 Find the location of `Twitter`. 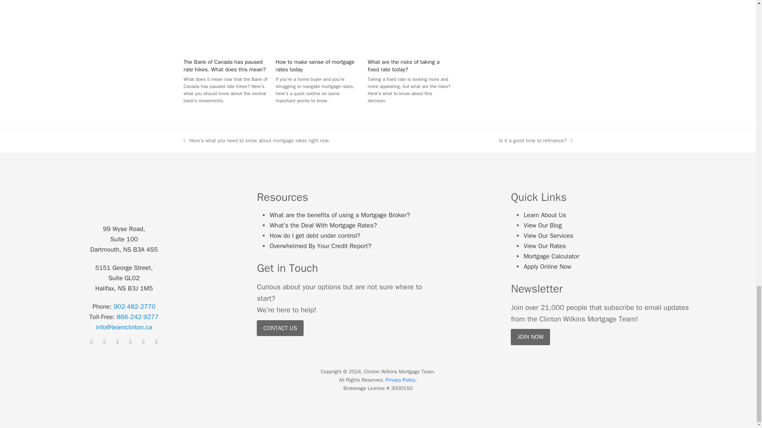

Twitter is located at coordinates (117, 342).